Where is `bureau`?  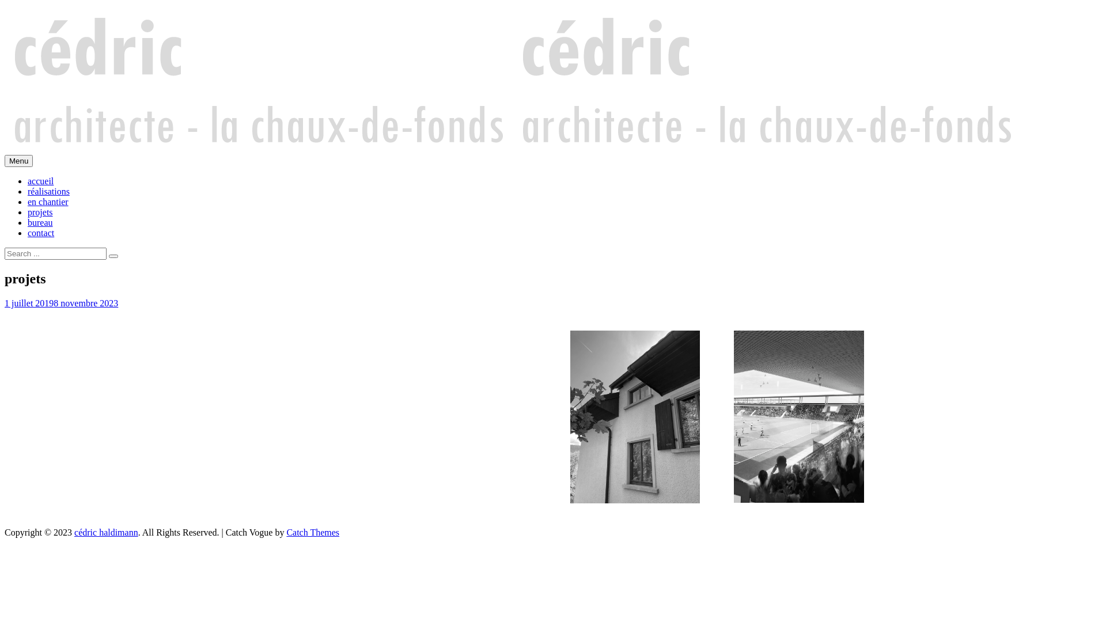 bureau is located at coordinates (40, 222).